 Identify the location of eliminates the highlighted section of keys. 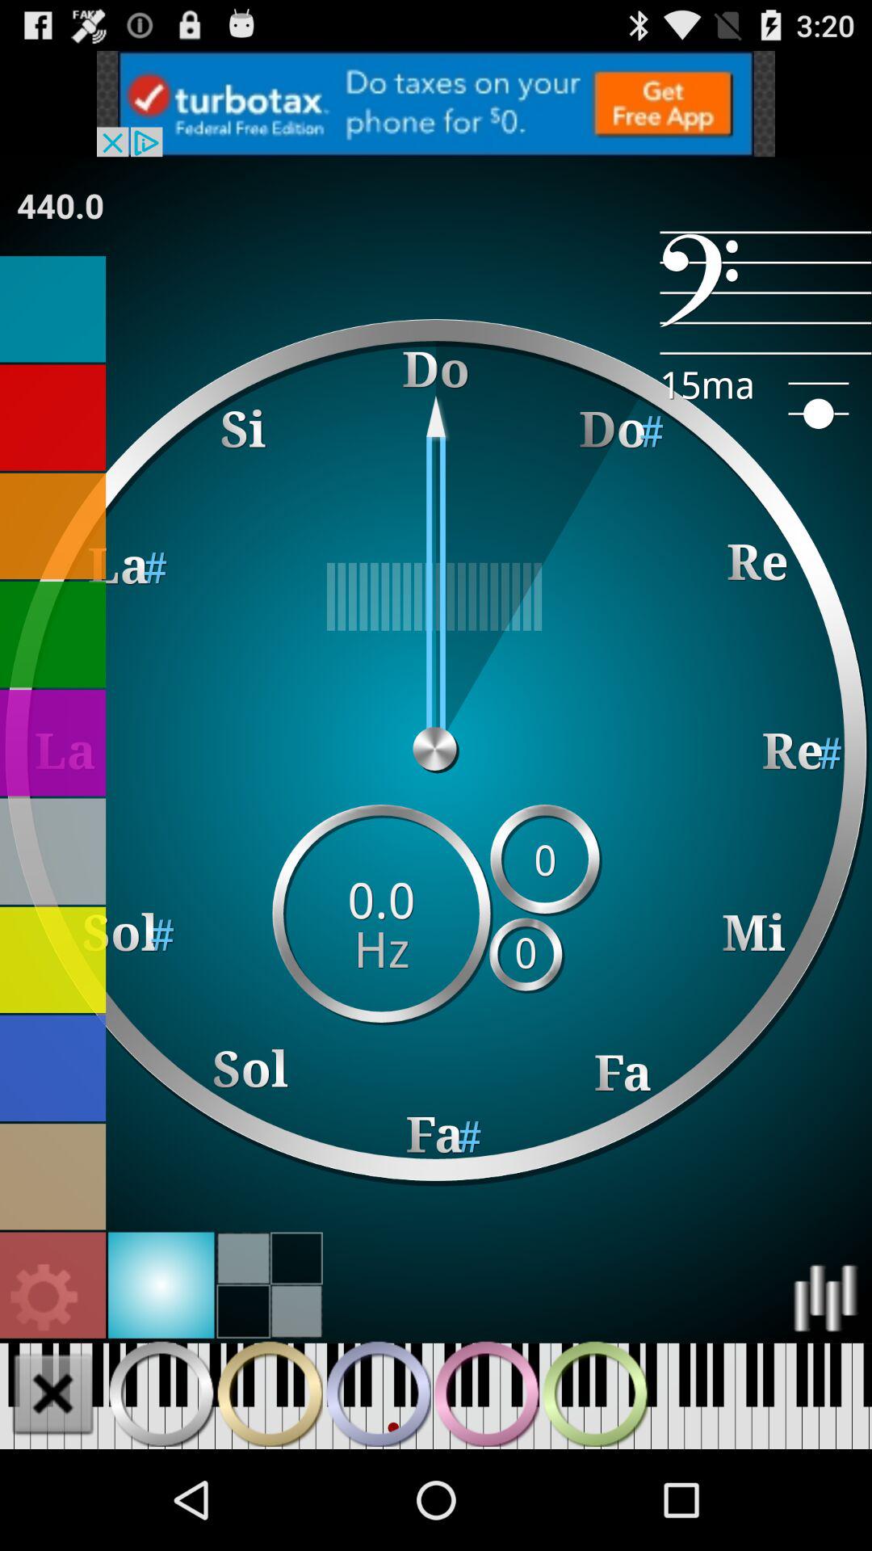
(53, 1393).